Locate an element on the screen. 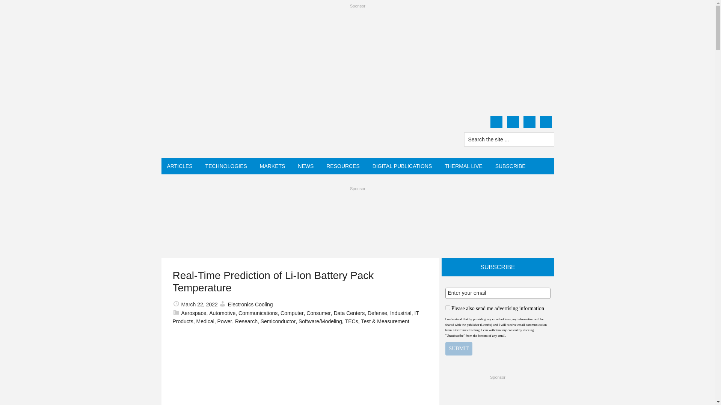  Electronics Cooling is located at coordinates (233, 132).